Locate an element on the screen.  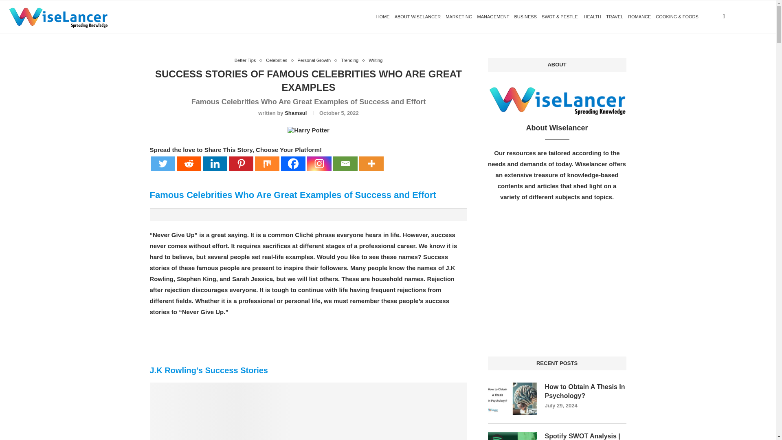
Mix is located at coordinates (267, 164).